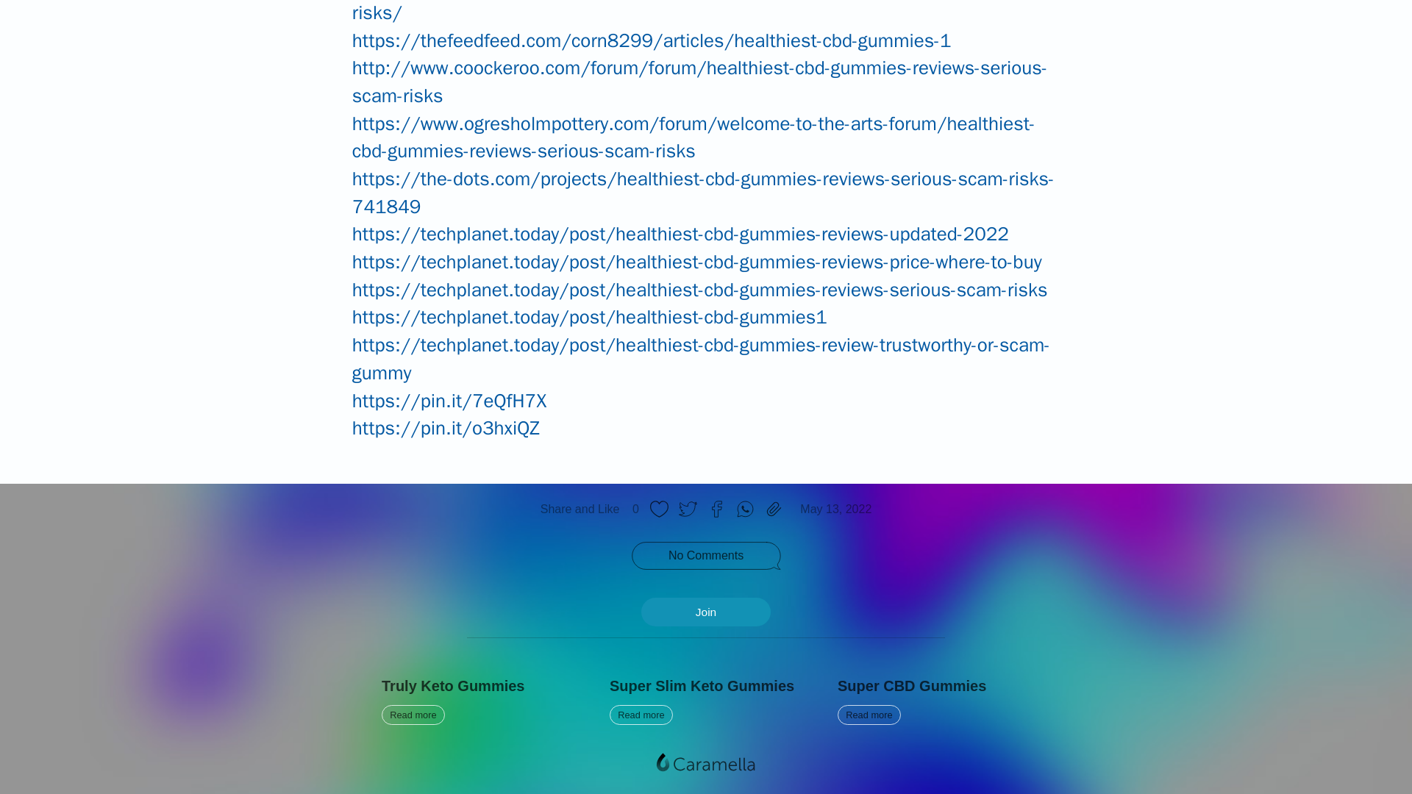 Image resolution: width=1412 pixels, height=794 pixels. What do you see at coordinates (706, 701) in the screenshot?
I see `Join` at bounding box center [706, 701].